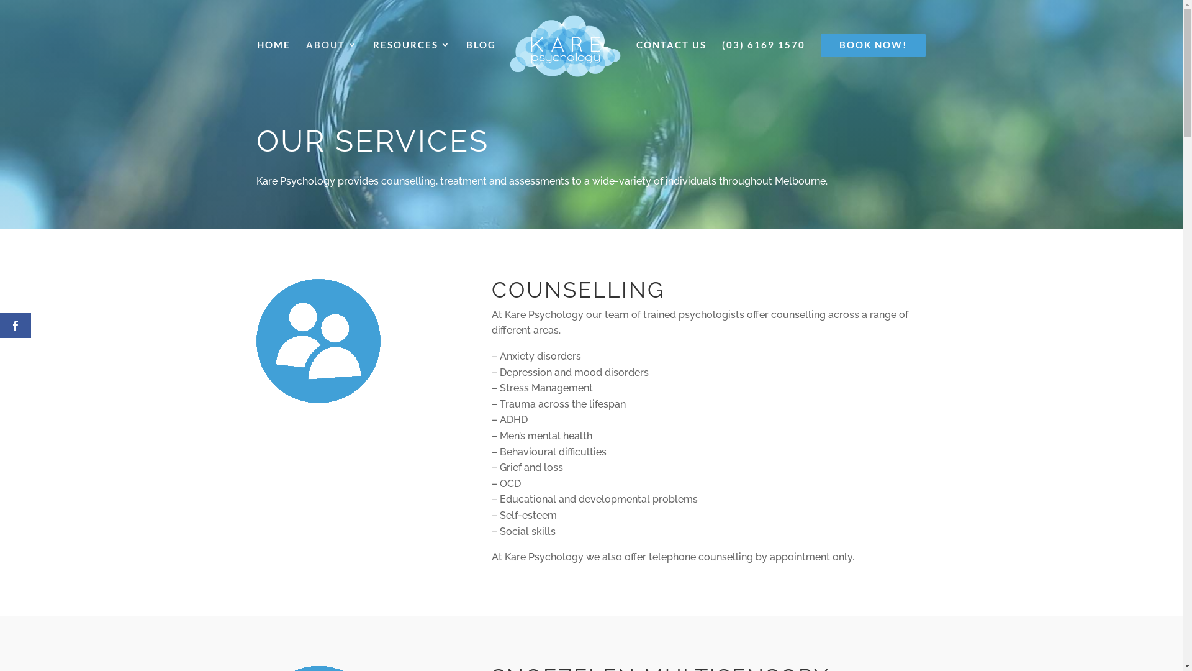 This screenshot has height=671, width=1192. Describe the element at coordinates (672, 60) in the screenshot. I see `CONTACT US` at that location.